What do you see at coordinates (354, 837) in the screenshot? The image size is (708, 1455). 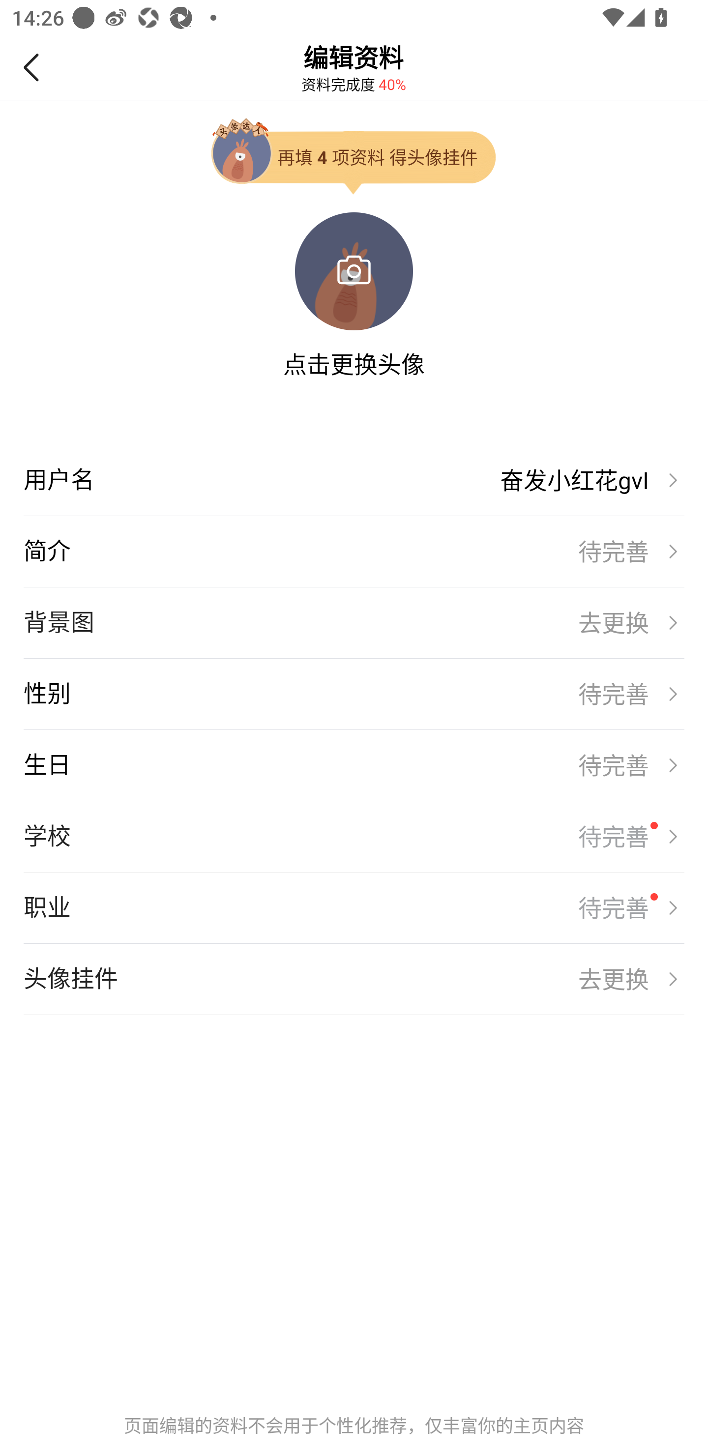 I see `学校 待完善` at bounding box center [354, 837].